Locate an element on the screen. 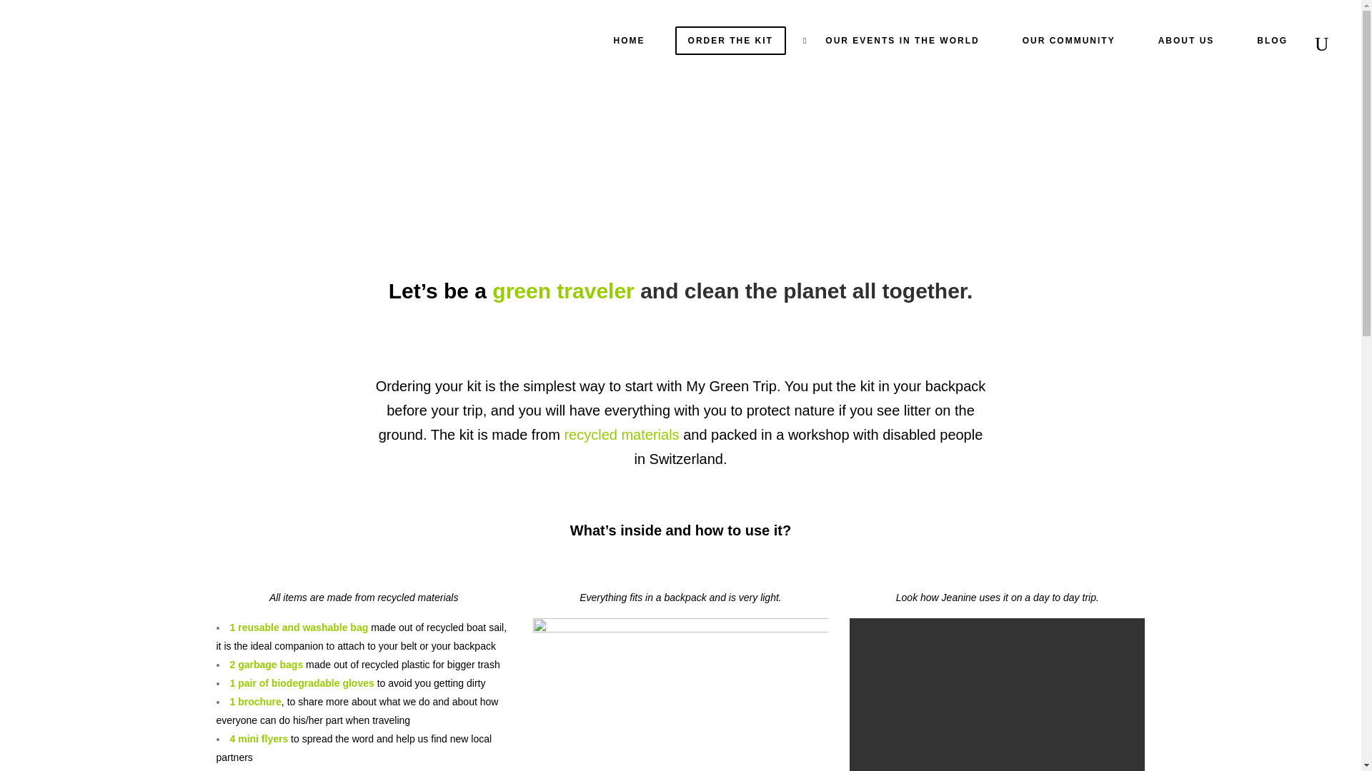 The width and height of the screenshot is (1372, 771). BLOG is located at coordinates (1272, 41).